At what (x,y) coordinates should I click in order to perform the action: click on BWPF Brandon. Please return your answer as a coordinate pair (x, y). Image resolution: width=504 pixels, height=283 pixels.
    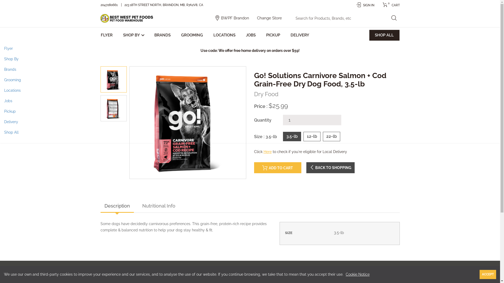
    Looking at the image, I should click on (235, 18).